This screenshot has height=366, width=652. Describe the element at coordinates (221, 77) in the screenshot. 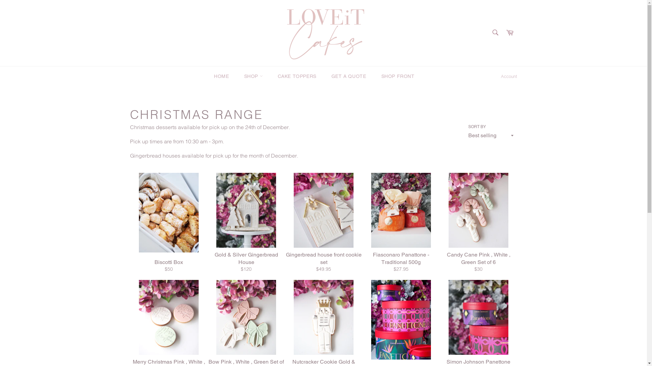

I see `HOME` at that location.